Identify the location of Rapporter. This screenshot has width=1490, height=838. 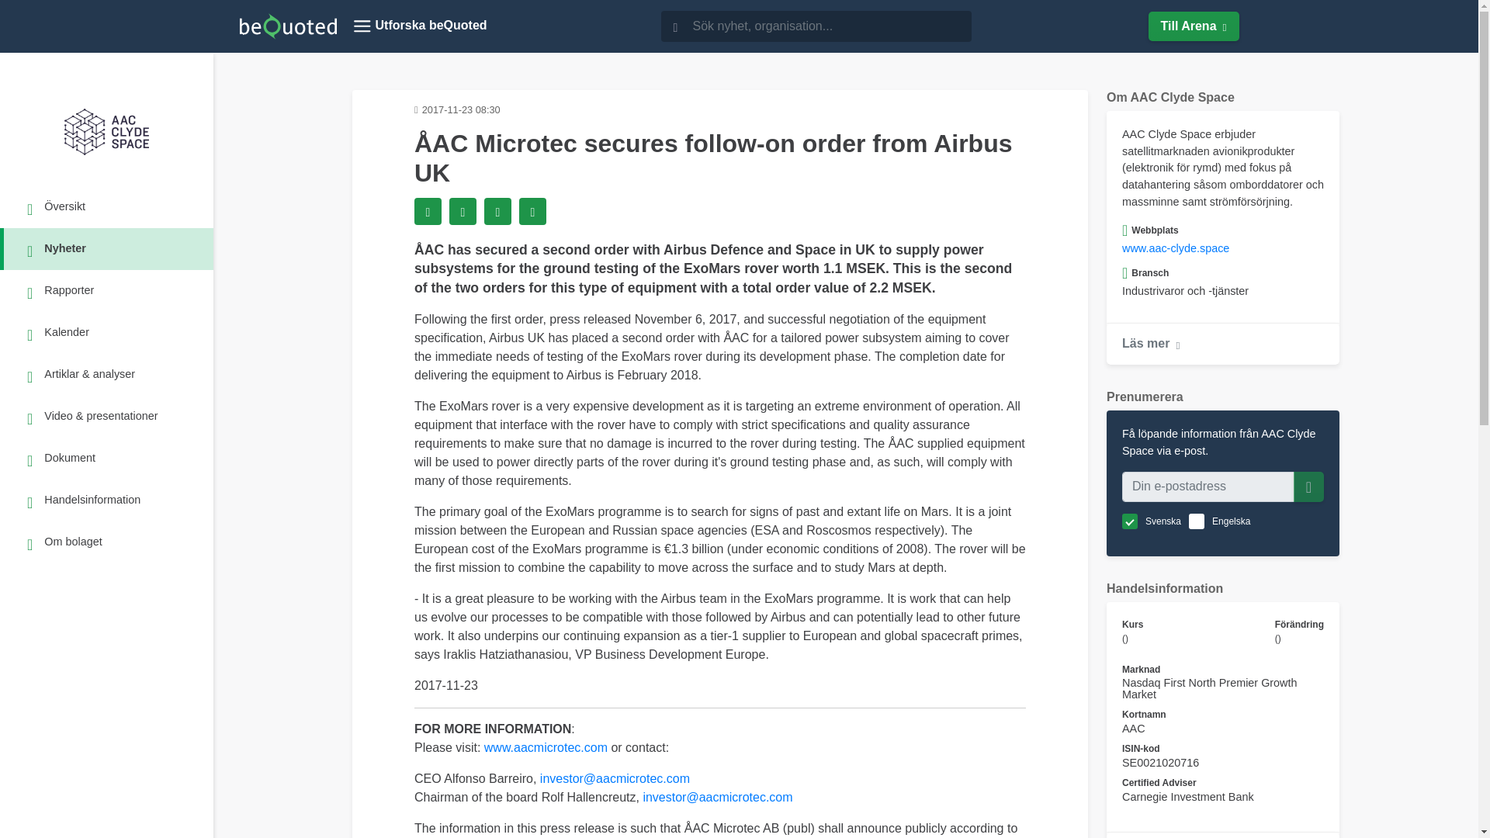
(109, 290).